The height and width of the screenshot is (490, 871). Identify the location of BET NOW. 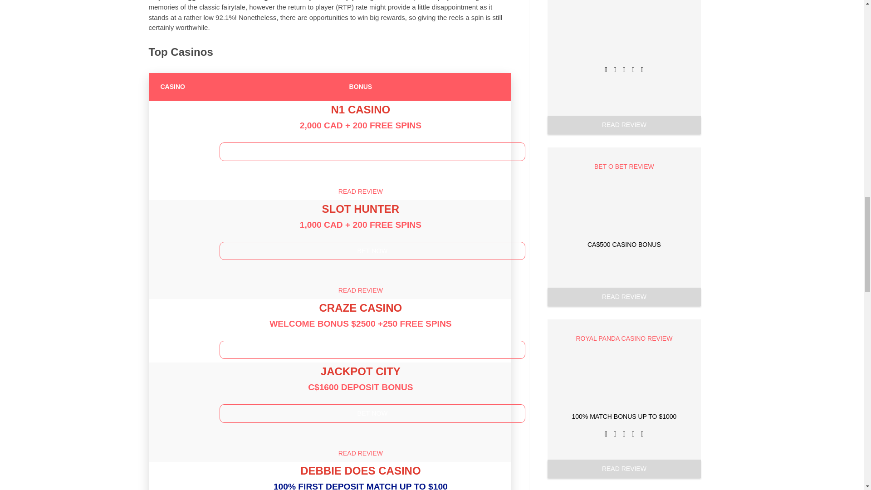
(372, 152).